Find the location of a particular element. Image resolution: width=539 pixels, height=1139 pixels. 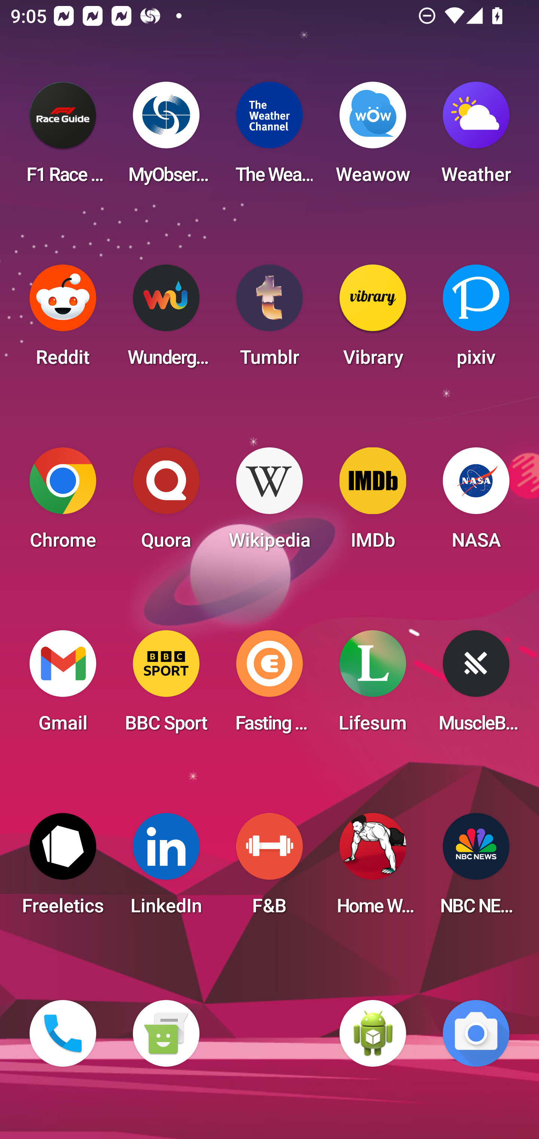

MyObservatory is located at coordinates (166, 137).